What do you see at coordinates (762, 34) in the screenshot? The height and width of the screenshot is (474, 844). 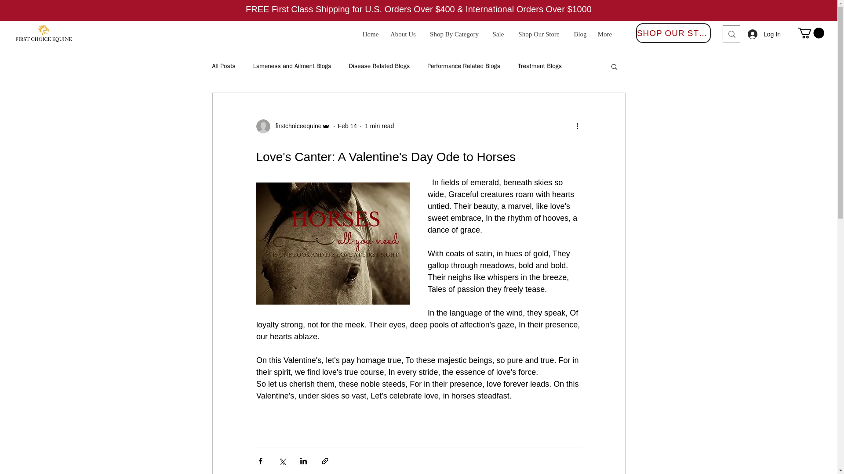 I see `Log In` at bounding box center [762, 34].